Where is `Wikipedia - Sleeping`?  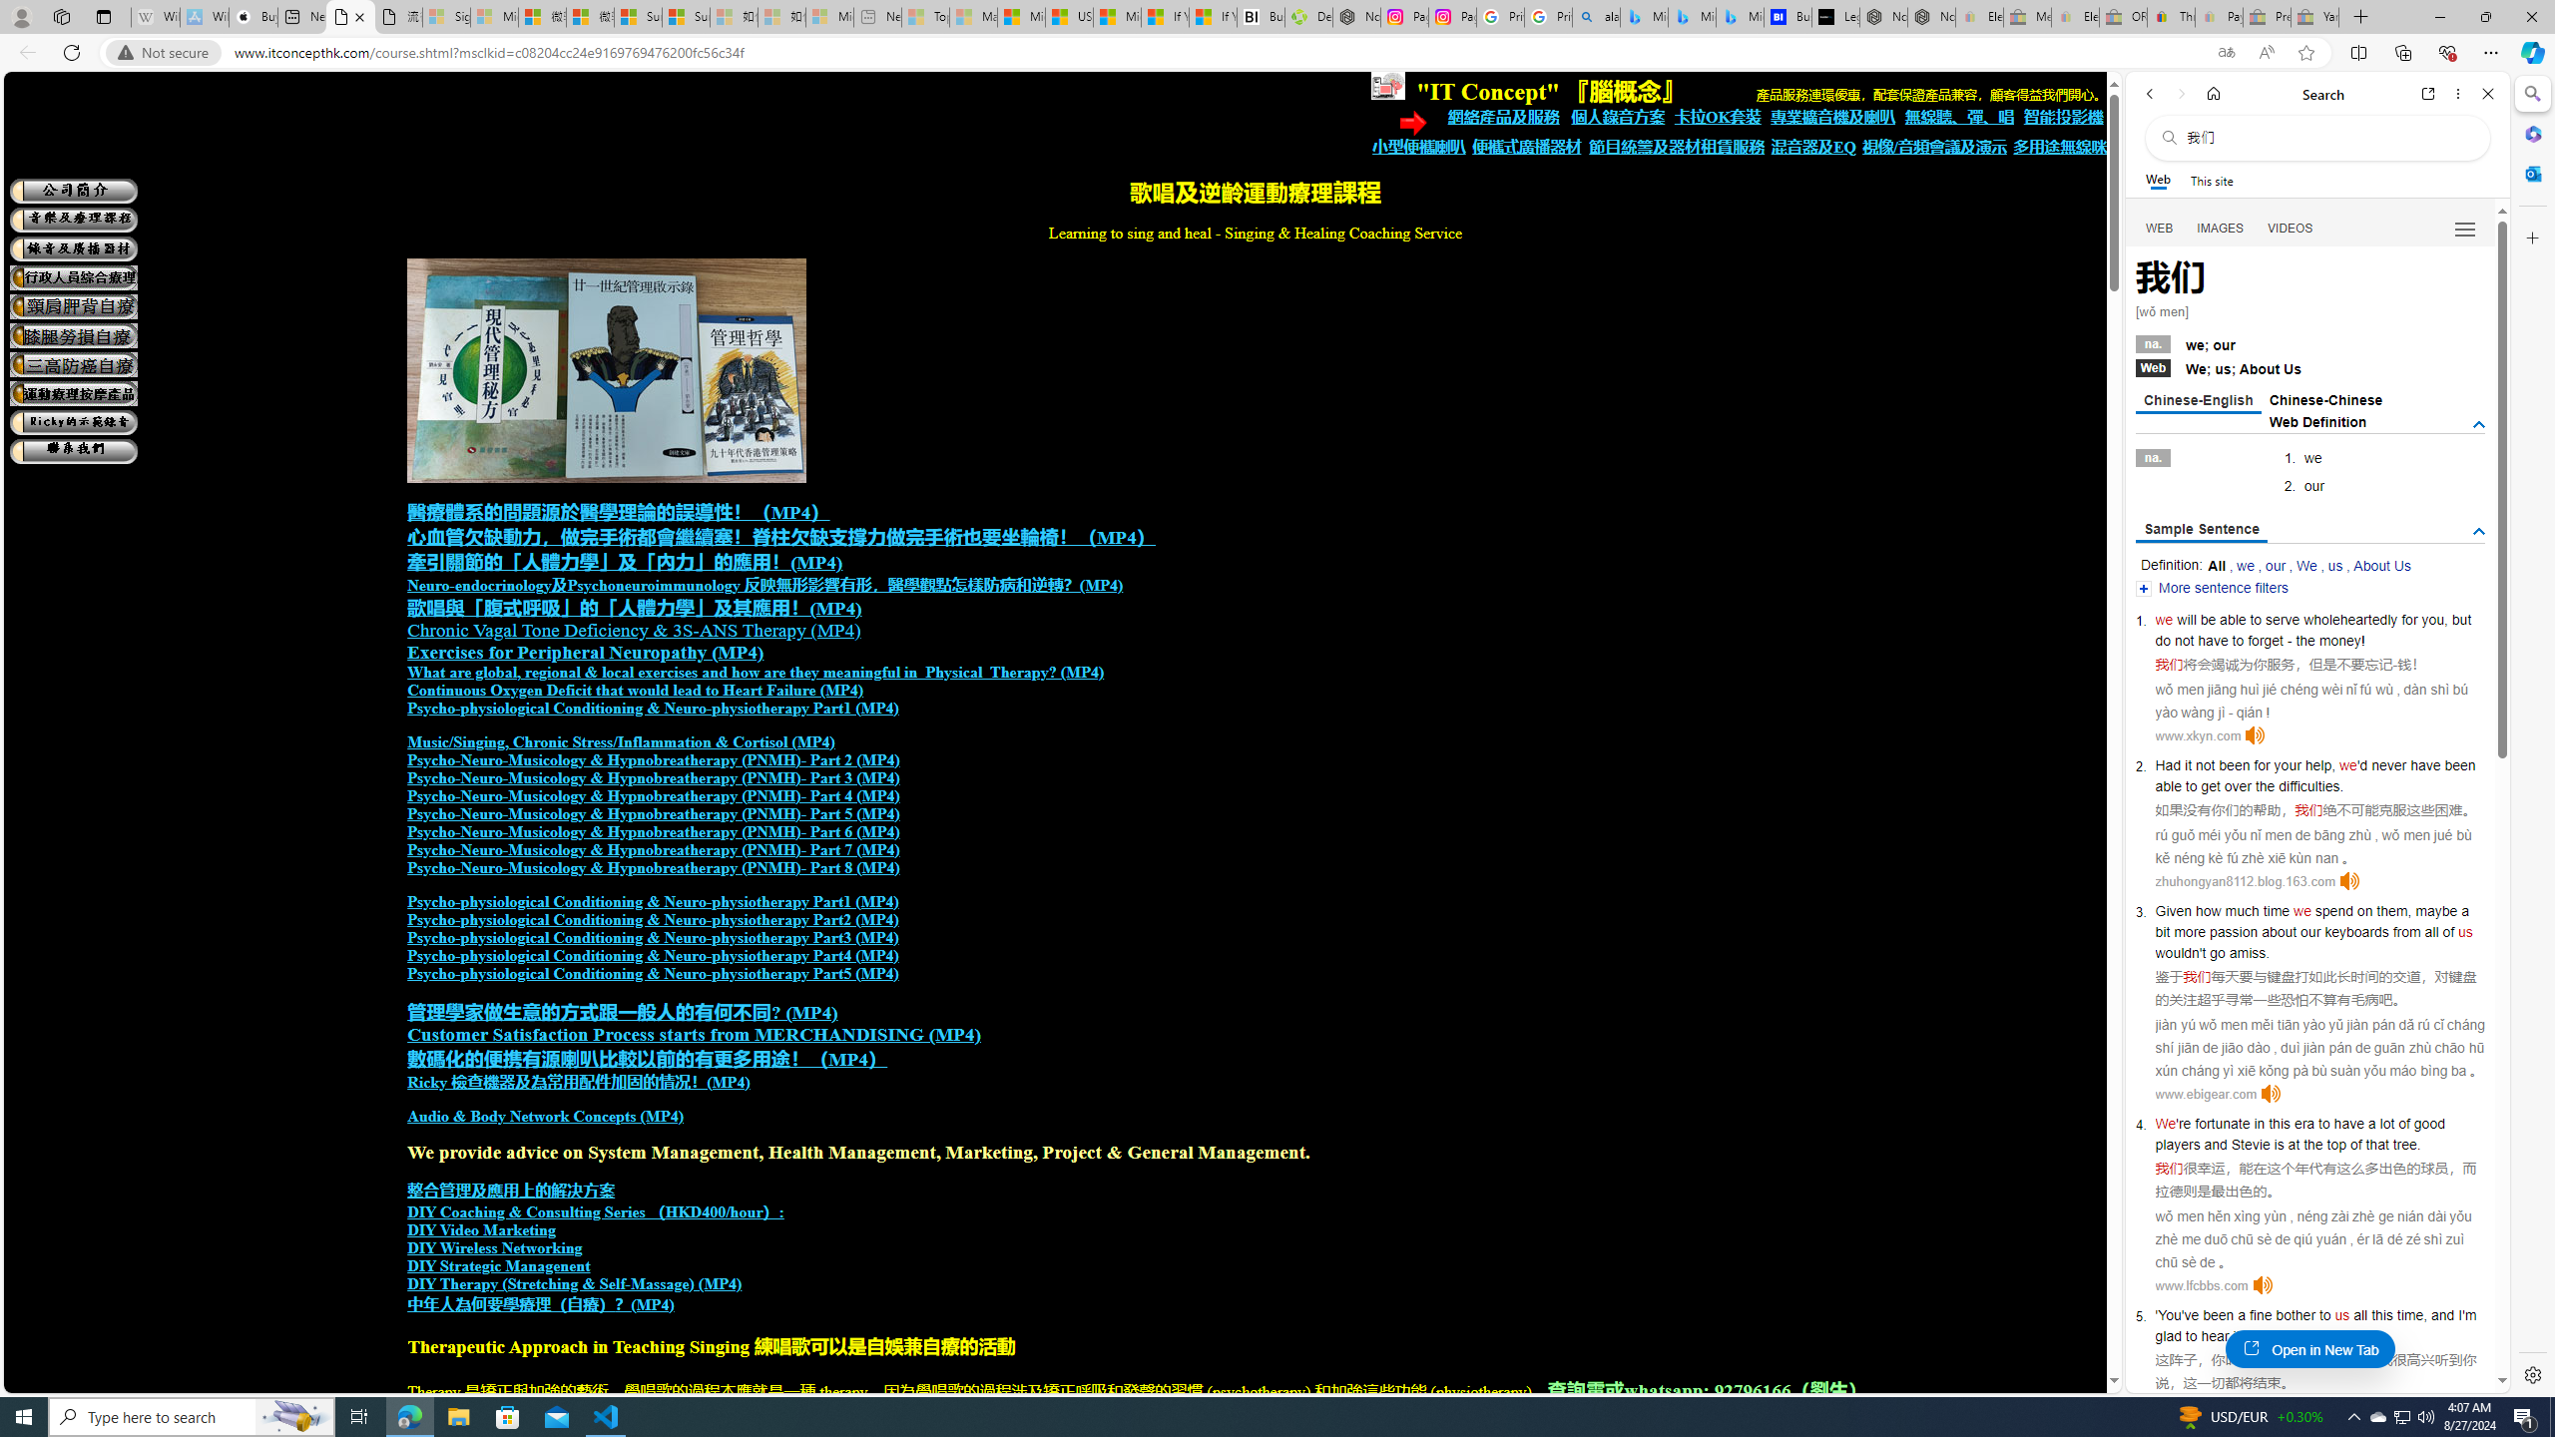 Wikipedia - Sleeping is located at coordinates (156, 17).